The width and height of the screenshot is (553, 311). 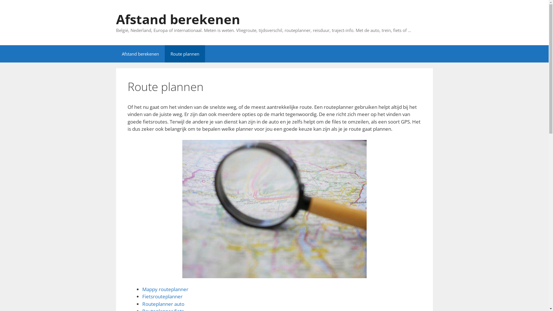 What do you see at coordinates (140, 54) in the screenshot?
I see `Afstand berekenen` at bounding box center [140, 54].